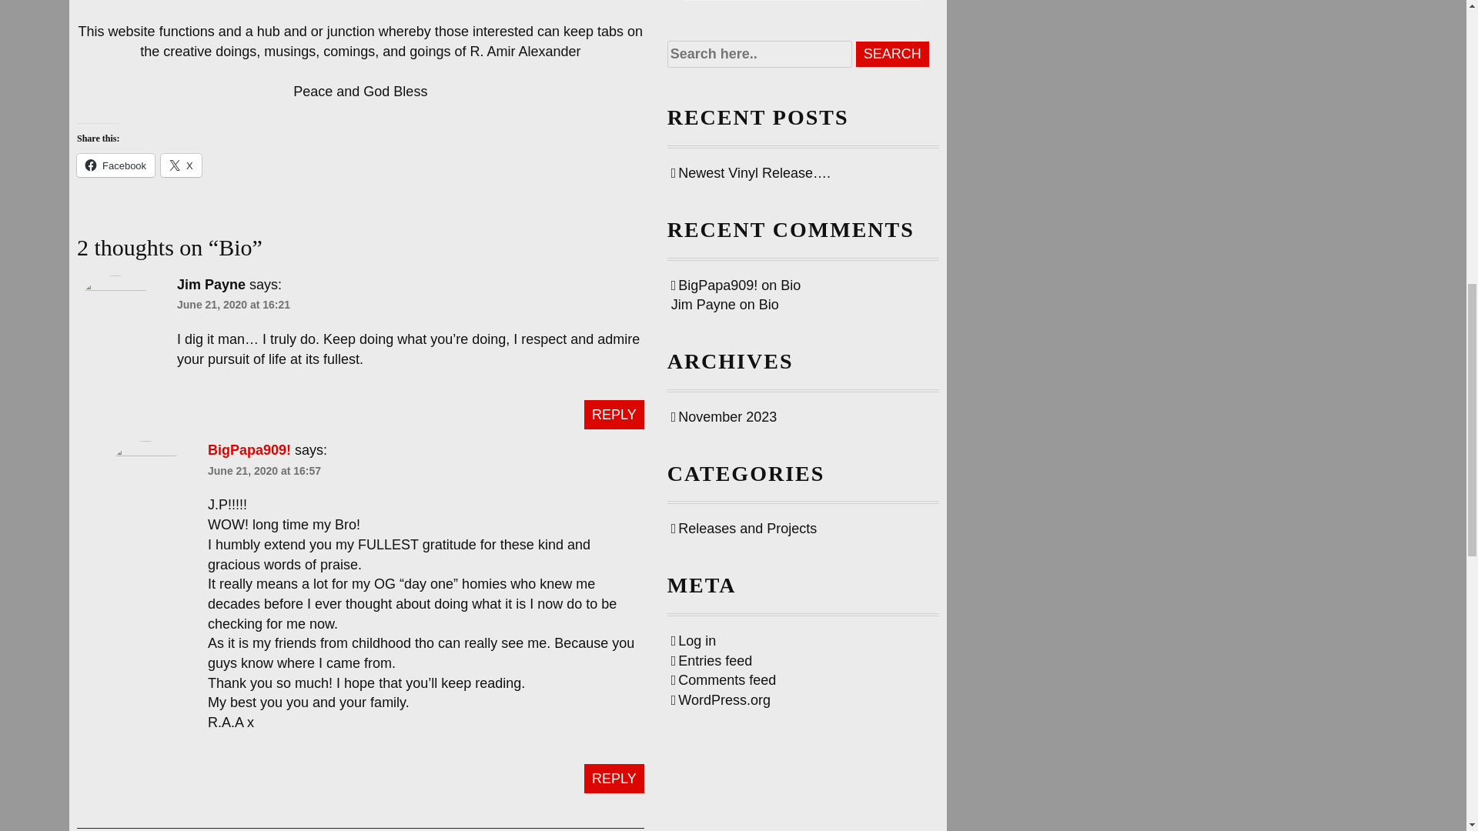 Image resolution: width=1478 pixels, height=831 pixels. Describe the element at coordinates (614, 414) in the screenshot. I see `REPLY` at that location.